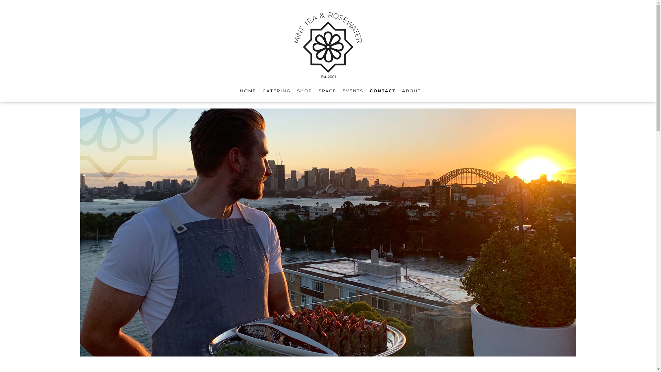 This screenshot has height=372, width=661. Describe the element at coordinates (383, 91) in the screenshot. I see `CONTACT` at that location.